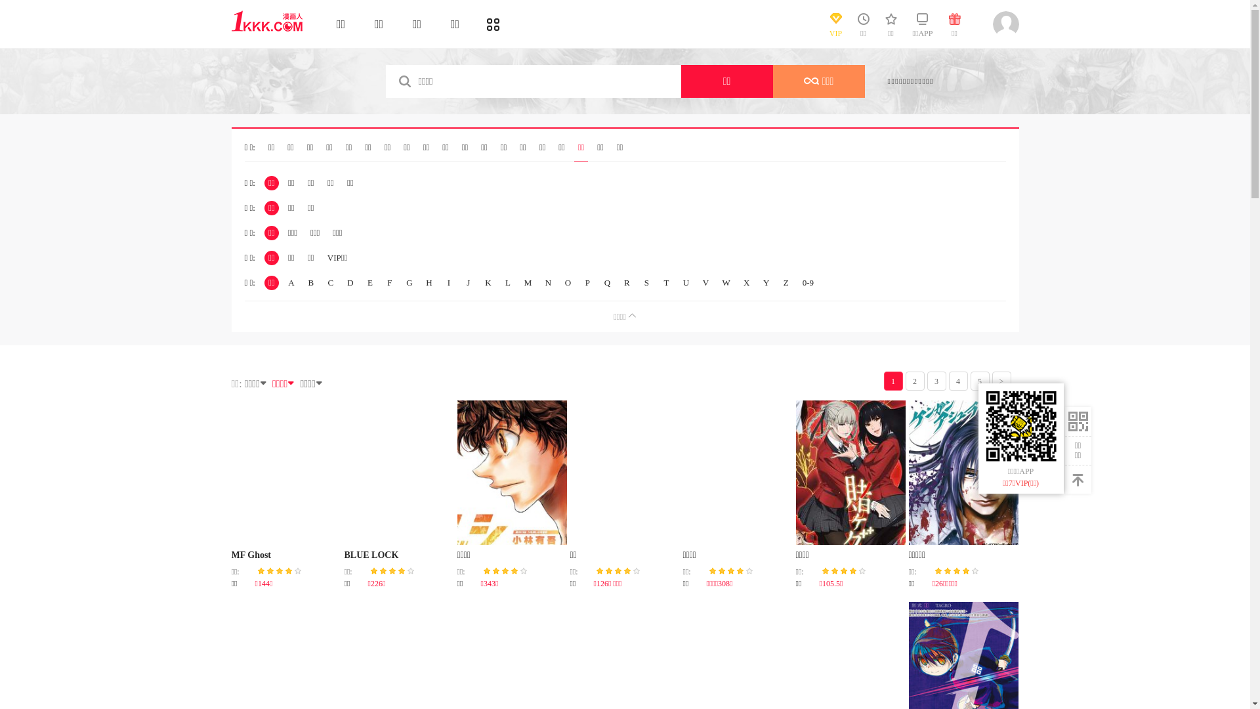 The height and width of the screenshot is (709, 1260). What do you see at coordinates (958, 381) in the screenshot?
I see `4` at bounding box center [958, 381].